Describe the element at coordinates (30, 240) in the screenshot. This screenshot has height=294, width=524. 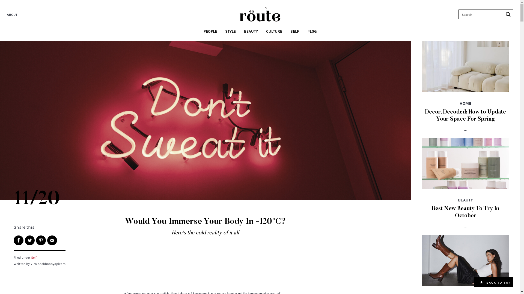
I see `Share on Twitter` at that location.